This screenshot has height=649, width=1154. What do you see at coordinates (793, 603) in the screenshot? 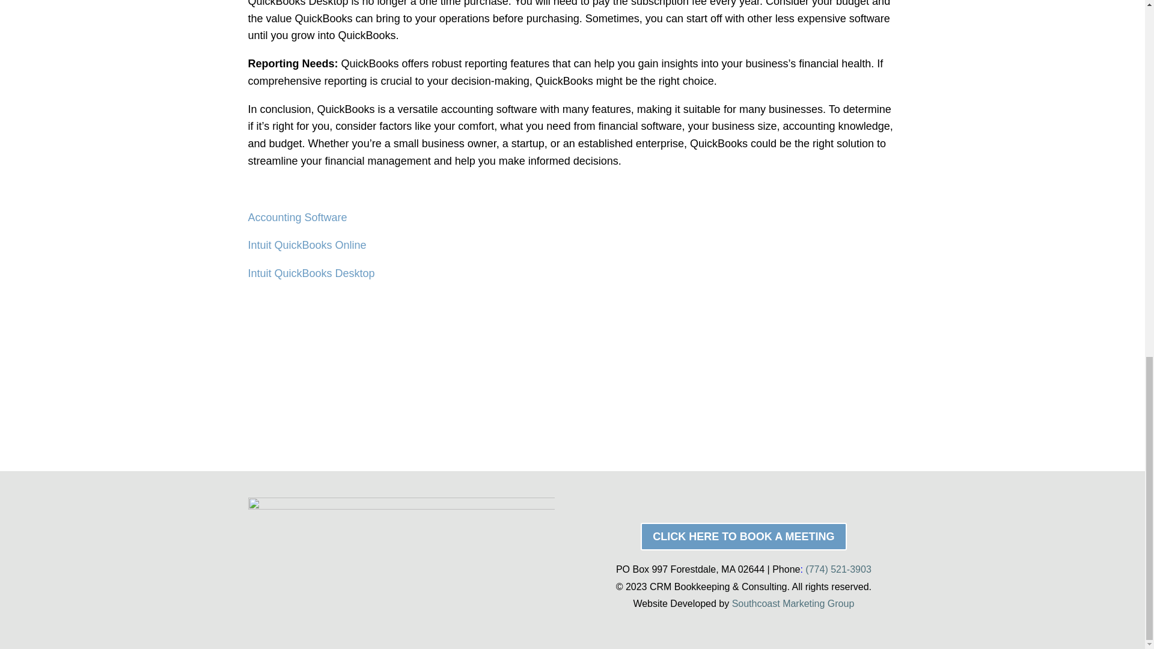
I see `Southcoast Marketing Group` at bounding box center [793, 603].